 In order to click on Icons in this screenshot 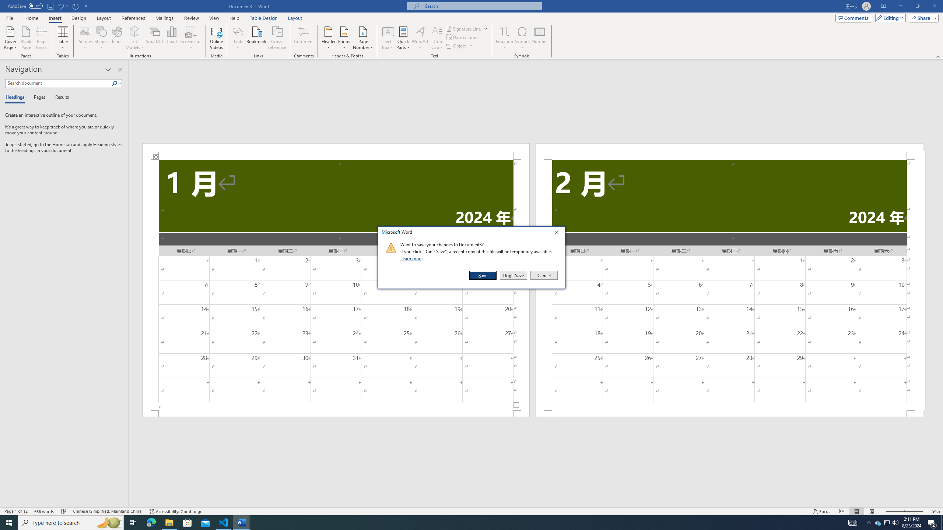, I will do `click(116, 38)`.